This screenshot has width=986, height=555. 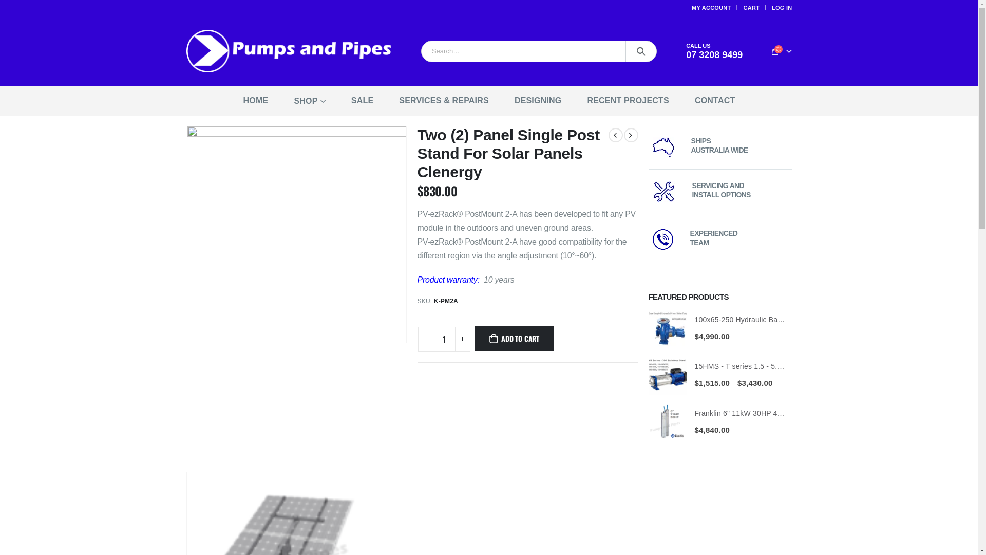 I want to click on SALE, so click(x=363, y=101).